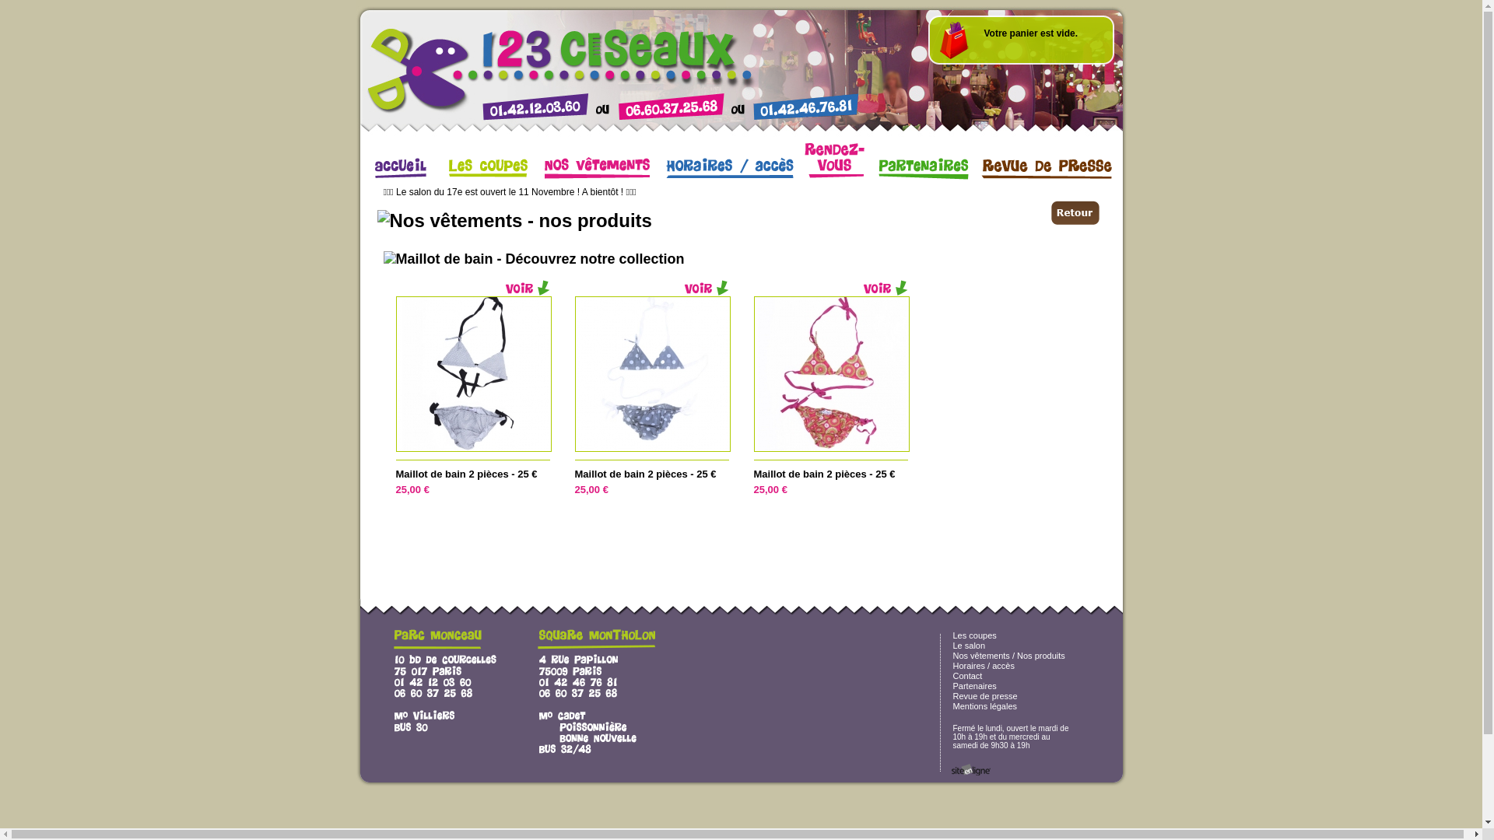 The width and height of the screenshot is (1494, 840). I want to click on Revue de presse, so click(985, 696).